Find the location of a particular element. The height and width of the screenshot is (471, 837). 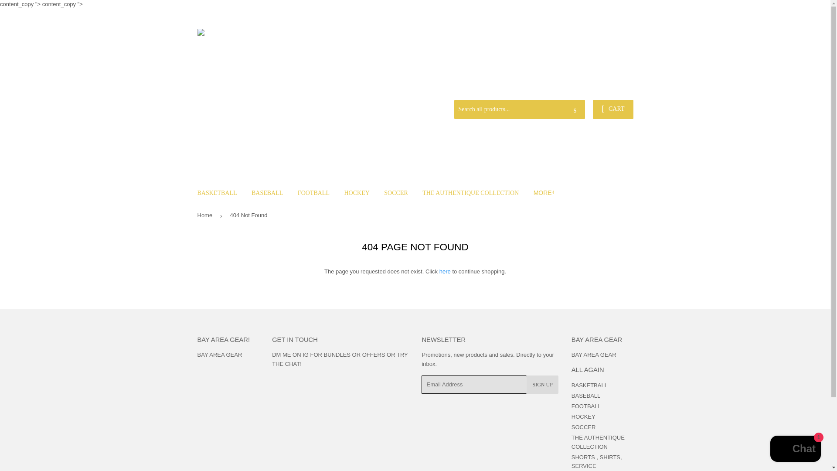

CART is located at coordinates (612, 109).